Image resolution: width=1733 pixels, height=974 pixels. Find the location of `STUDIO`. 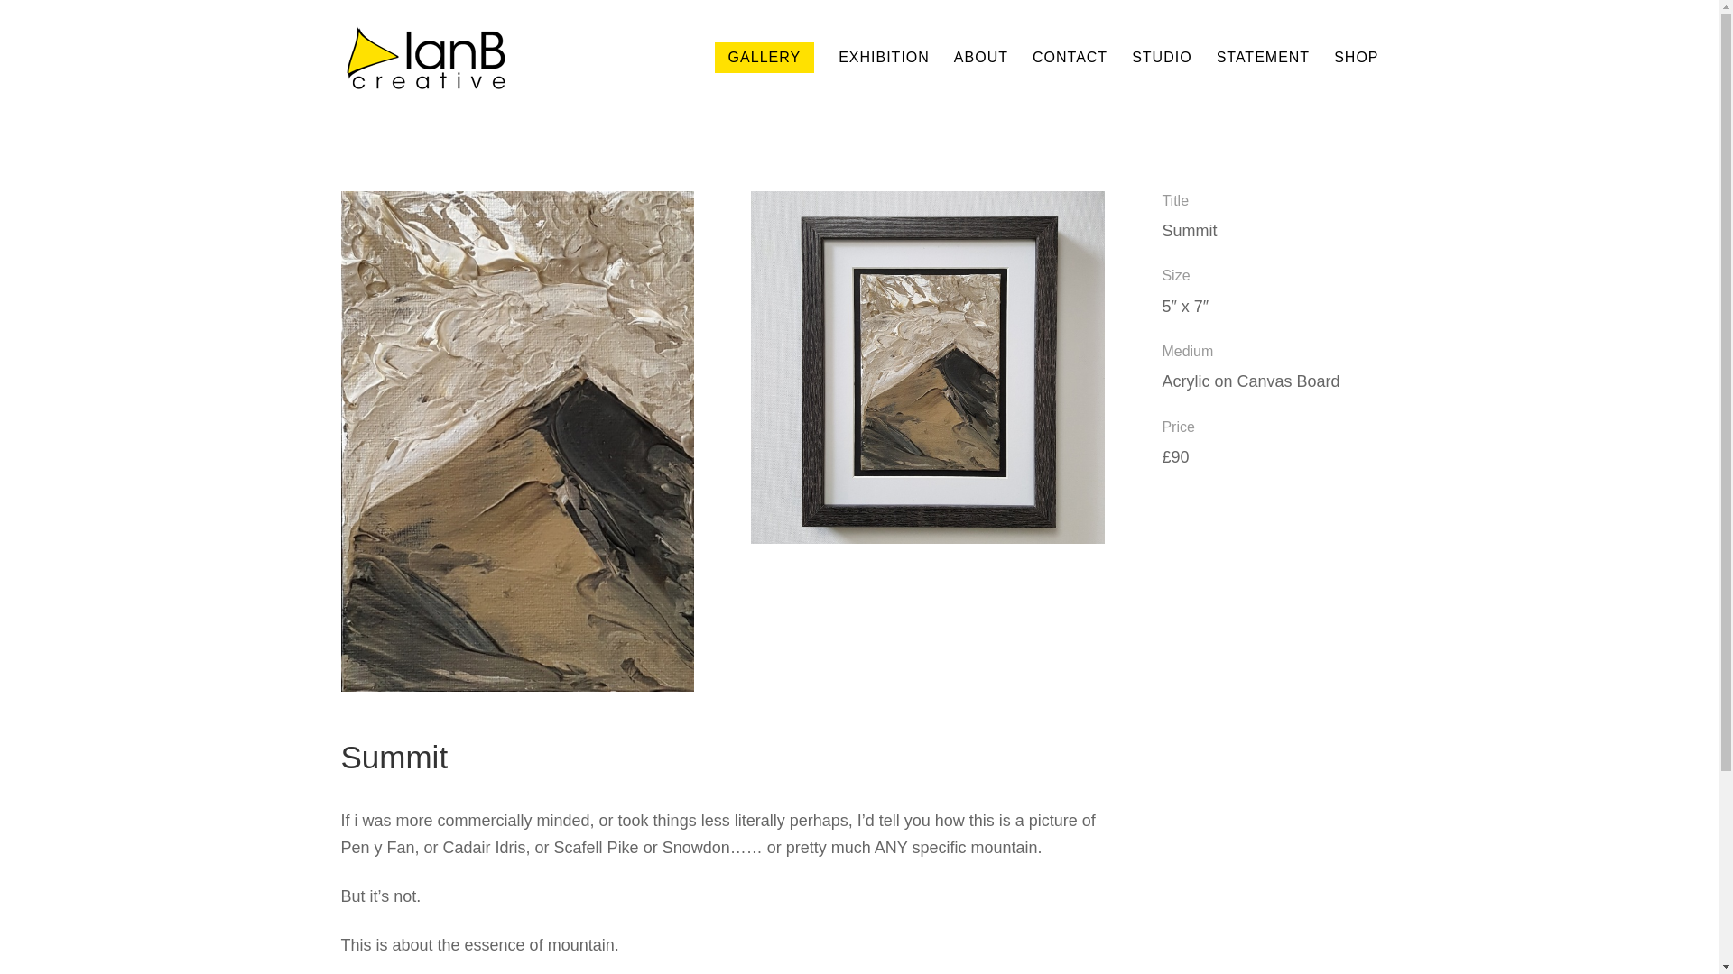

STUDIO is located at coordinates (1161, 81).